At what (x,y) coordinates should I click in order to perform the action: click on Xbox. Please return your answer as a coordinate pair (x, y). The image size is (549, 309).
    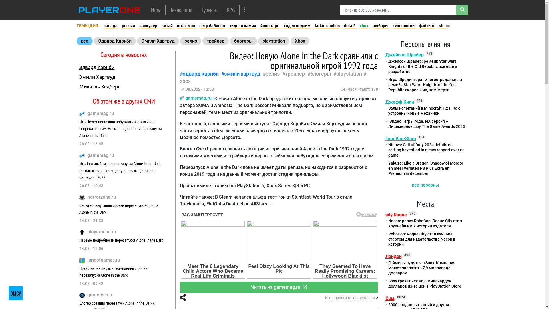
    Looking at the image, I should click on (300, 41).